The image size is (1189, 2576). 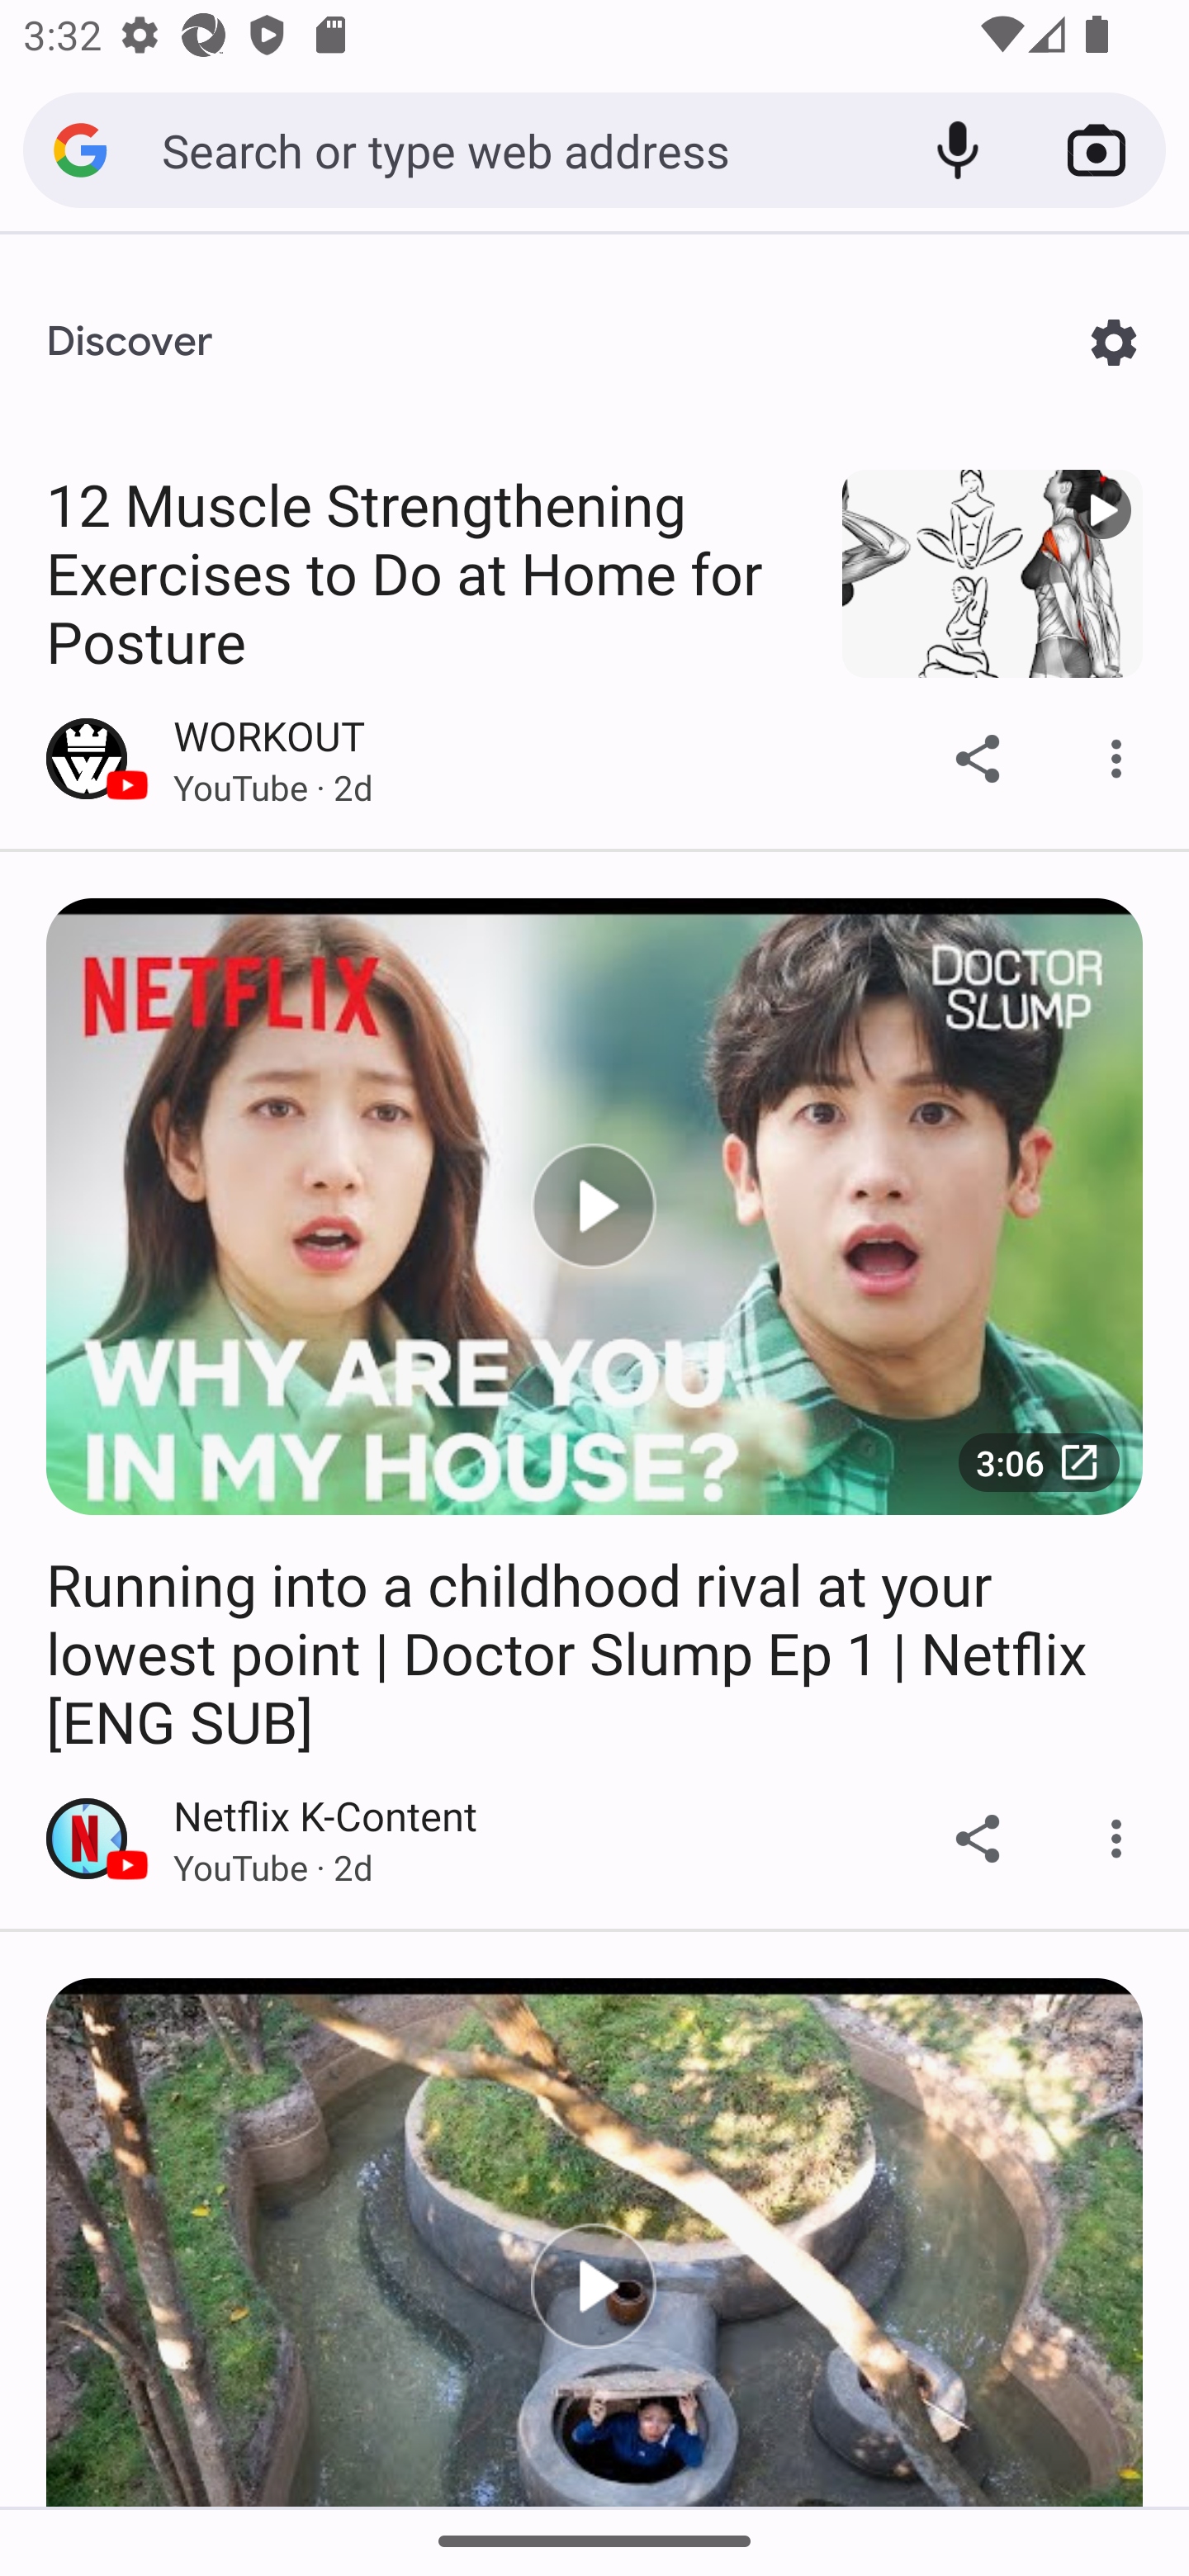 I want to click on Search or type web address, so click(x=524, y=149).